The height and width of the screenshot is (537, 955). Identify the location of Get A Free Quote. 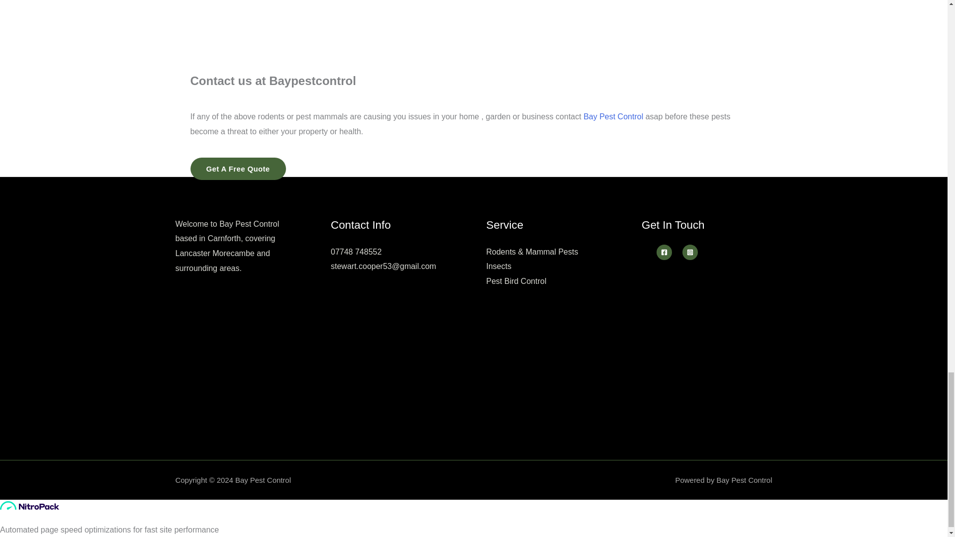
(238, 169).